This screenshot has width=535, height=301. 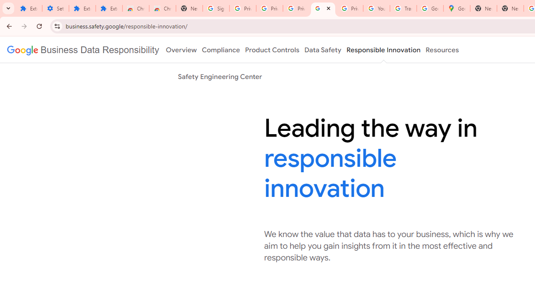 I want to click on Data Safety, so click(x=323, y=50).